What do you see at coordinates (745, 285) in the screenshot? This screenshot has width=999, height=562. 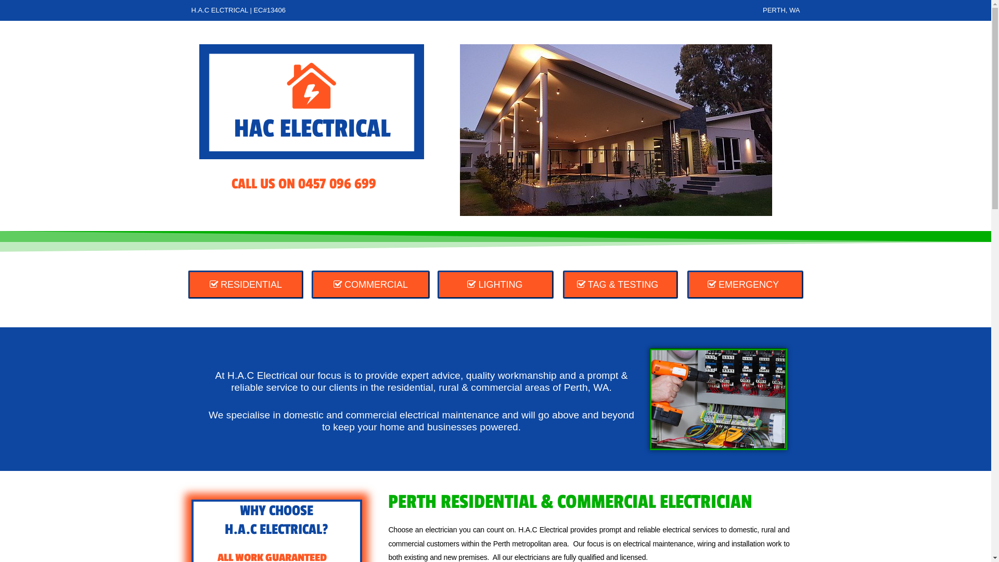 I see `EMERGENCY` at bounding box center [745, 285].